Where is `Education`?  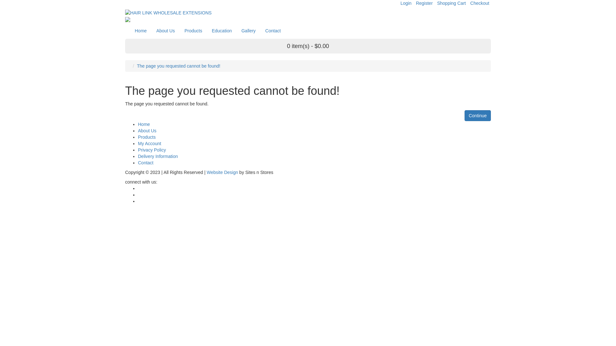
Education is located at coordinates (222, 31).